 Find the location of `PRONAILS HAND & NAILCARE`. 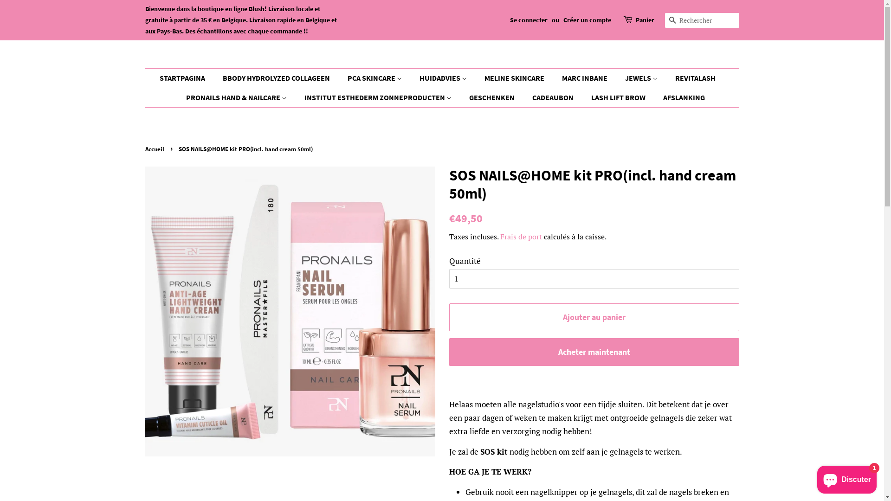

PRONAILS HAND & NAILCARE is located at coordinates (238, 97).